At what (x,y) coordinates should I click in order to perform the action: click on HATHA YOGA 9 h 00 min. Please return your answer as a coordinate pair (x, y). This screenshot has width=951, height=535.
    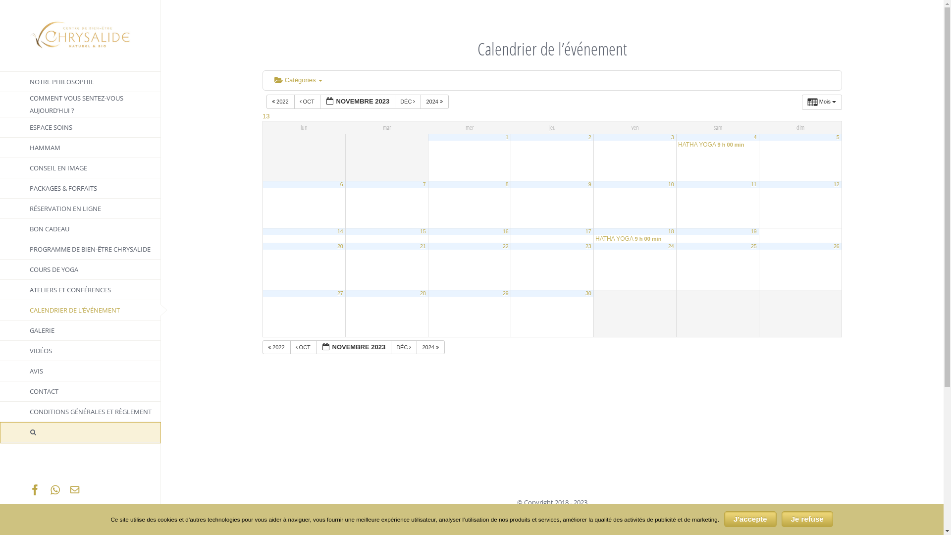
    Looking at the image, I should click on (718, 144).